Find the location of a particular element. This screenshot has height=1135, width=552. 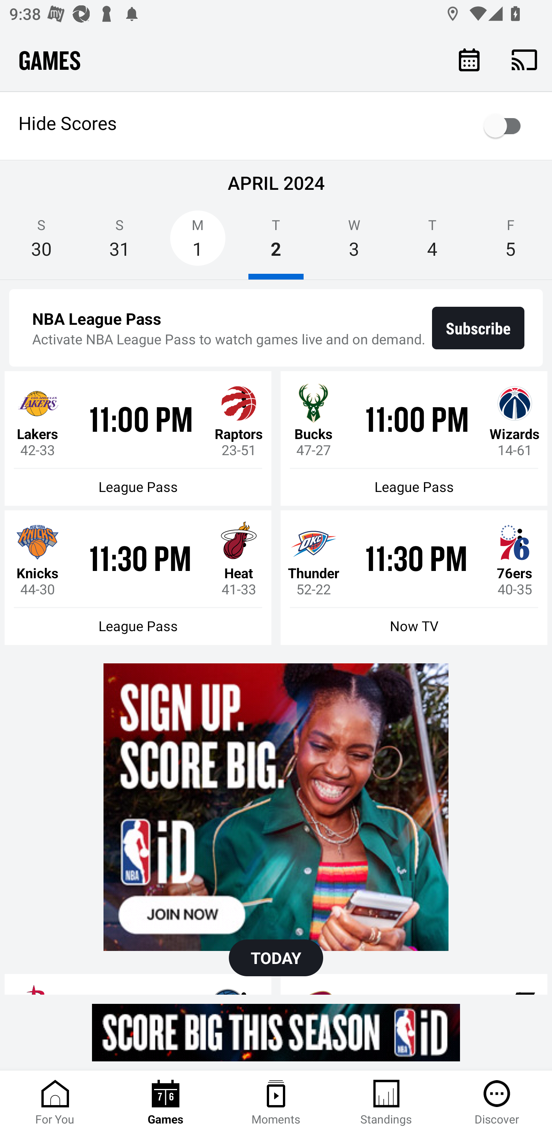

TODAY is located at coordinates (276, 958).